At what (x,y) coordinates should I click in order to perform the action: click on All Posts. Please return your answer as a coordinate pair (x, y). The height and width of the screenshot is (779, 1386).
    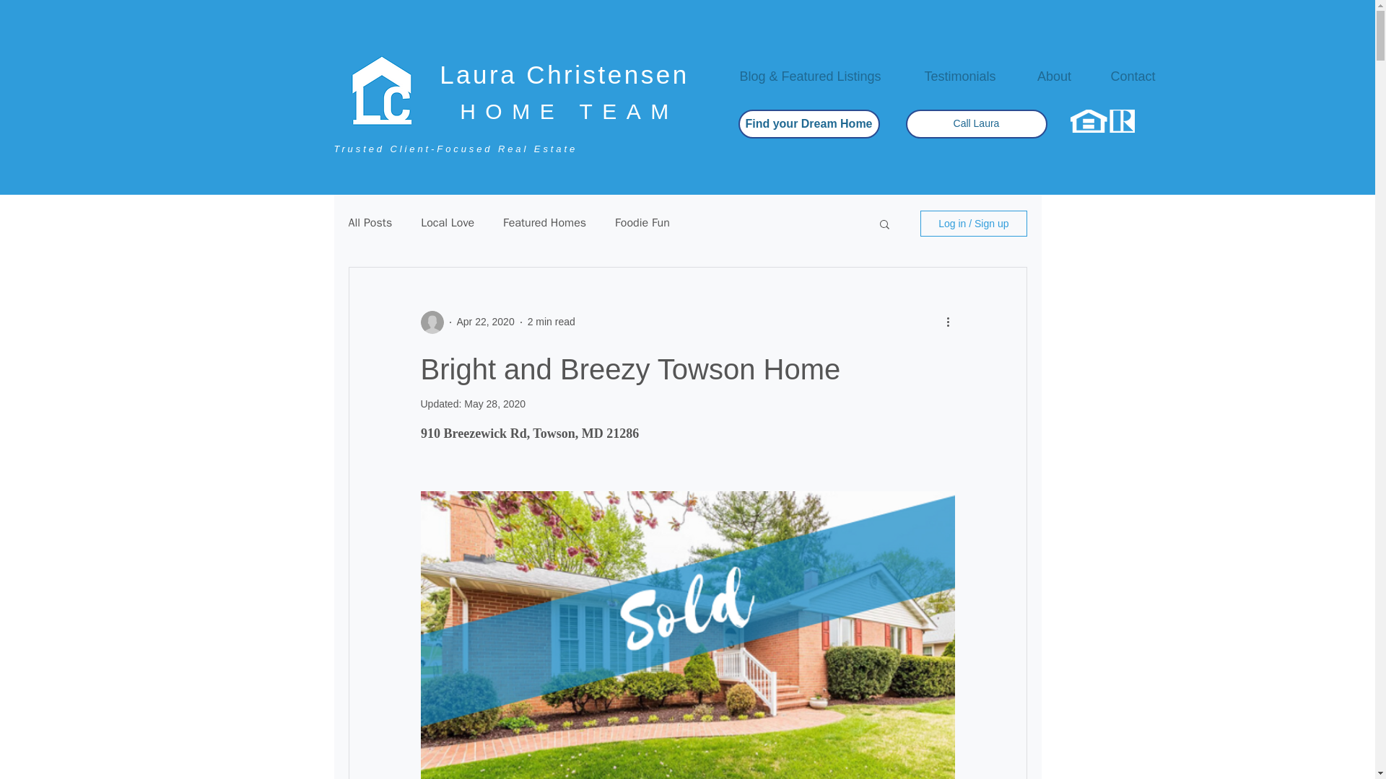
    Looking at the image, I should click on (370, 223).